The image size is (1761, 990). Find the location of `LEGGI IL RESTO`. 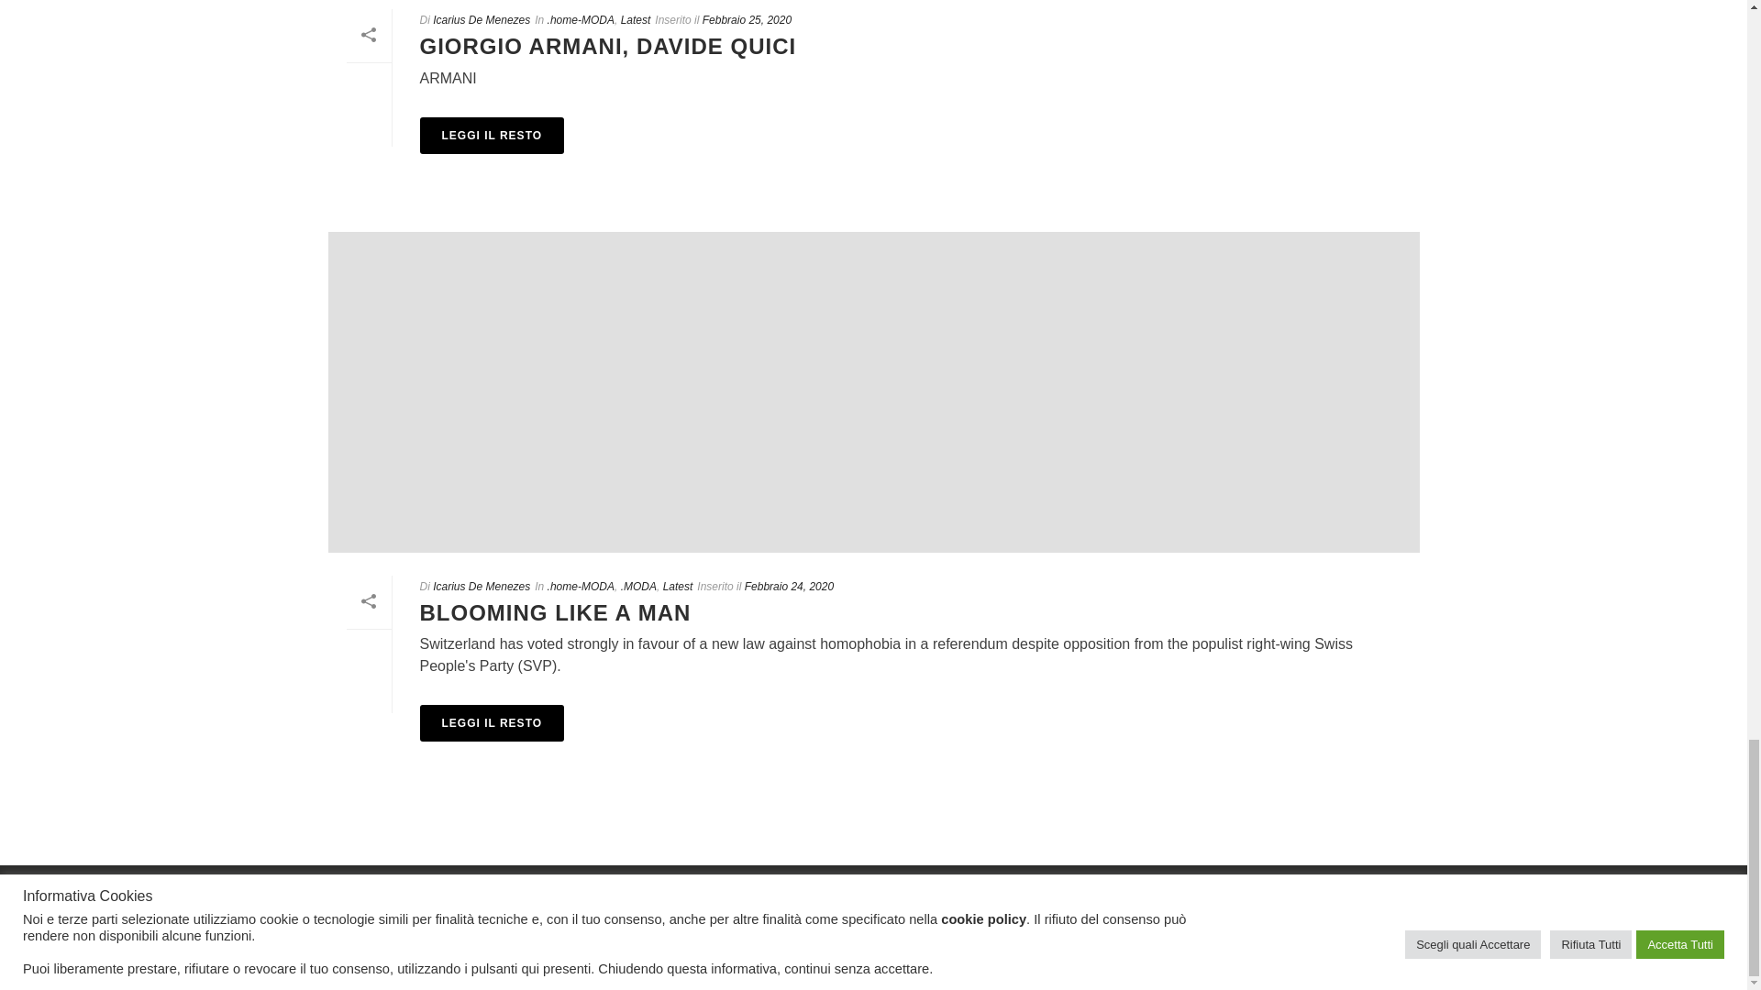

LEGGI IL RESTO is located at coordinates (493, 136).